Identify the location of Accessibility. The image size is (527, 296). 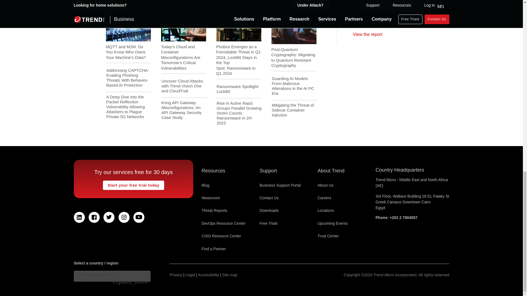
(209, 275).